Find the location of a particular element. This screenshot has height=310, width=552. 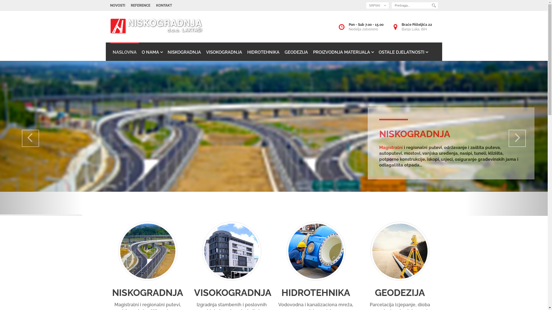

PROIZVODNJA MATERIJALA is located at coordinates (343, 52).